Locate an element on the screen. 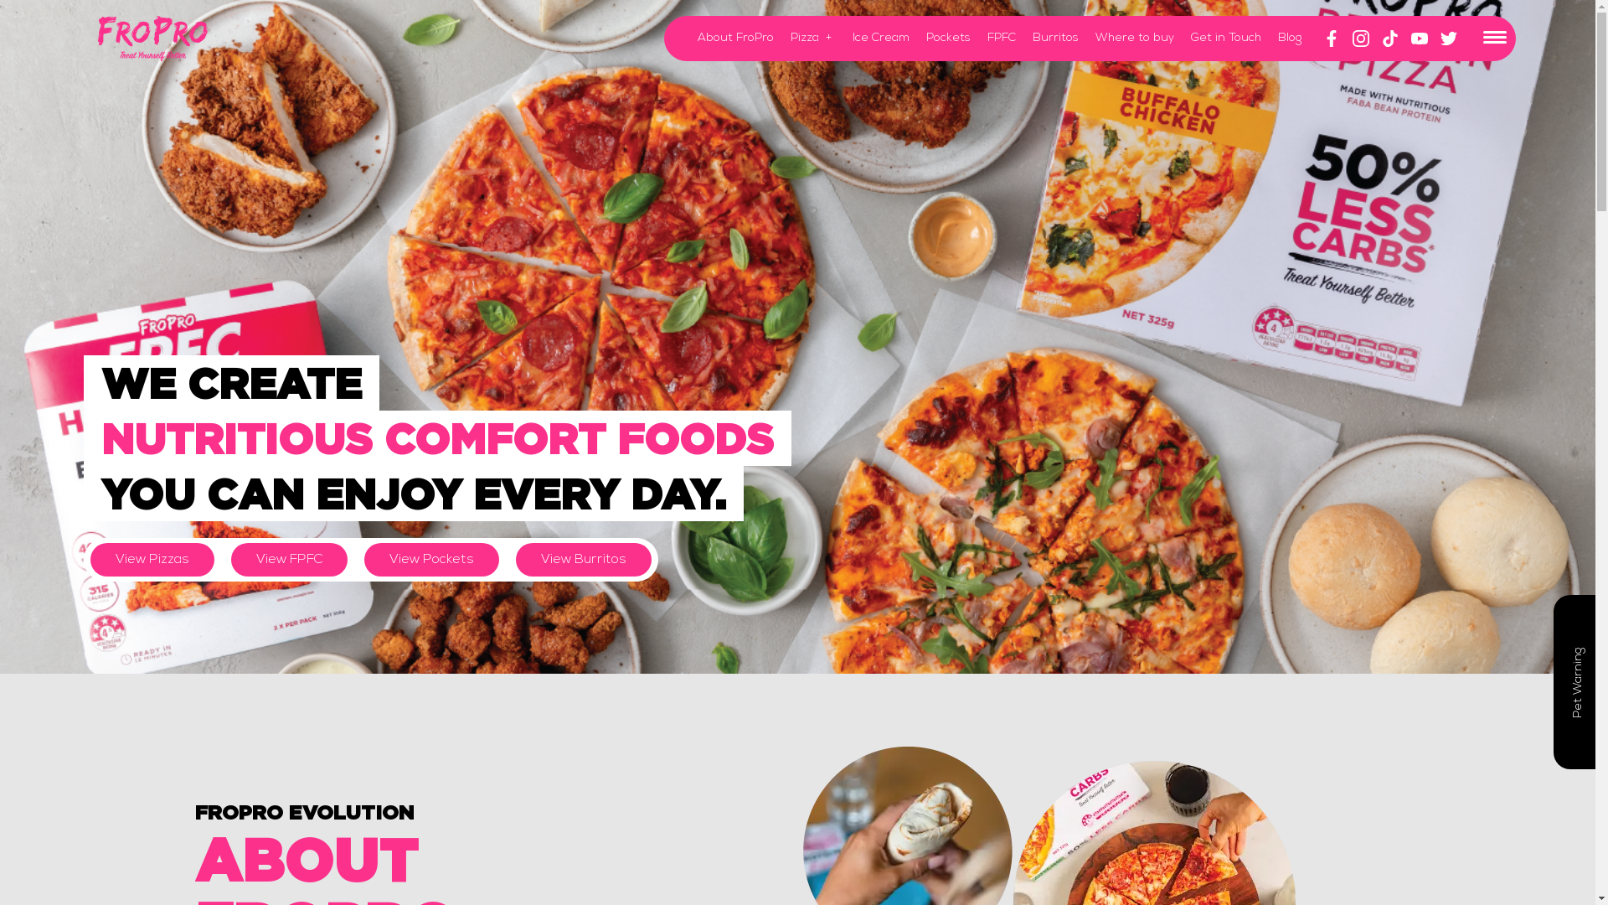 The width and height of the screenshot is (1608, 905). FroPro | Treat Yourself Better is located at coordinates (152, 39).